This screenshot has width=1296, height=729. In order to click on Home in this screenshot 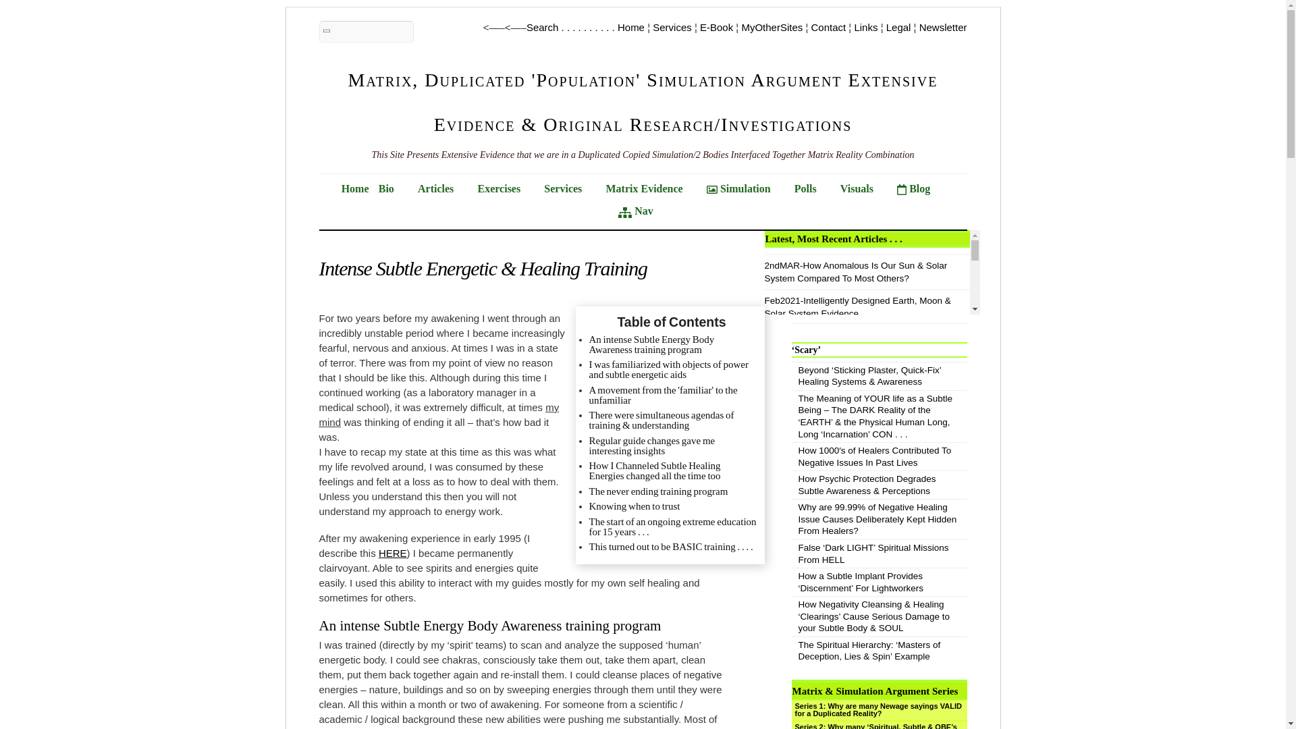, I will do `click(355, 188)`.